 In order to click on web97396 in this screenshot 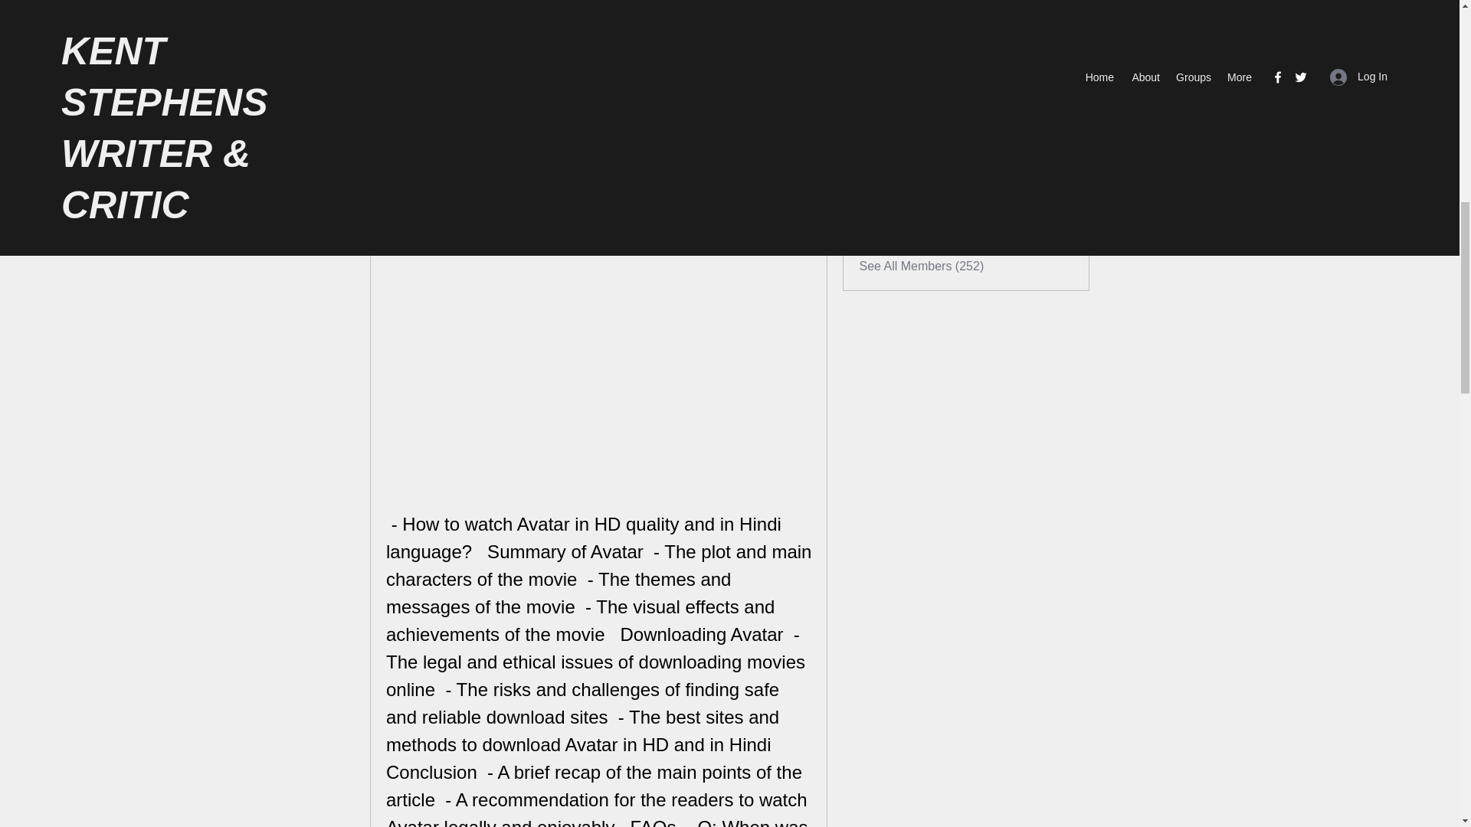, I will do `click(924, 116)`.